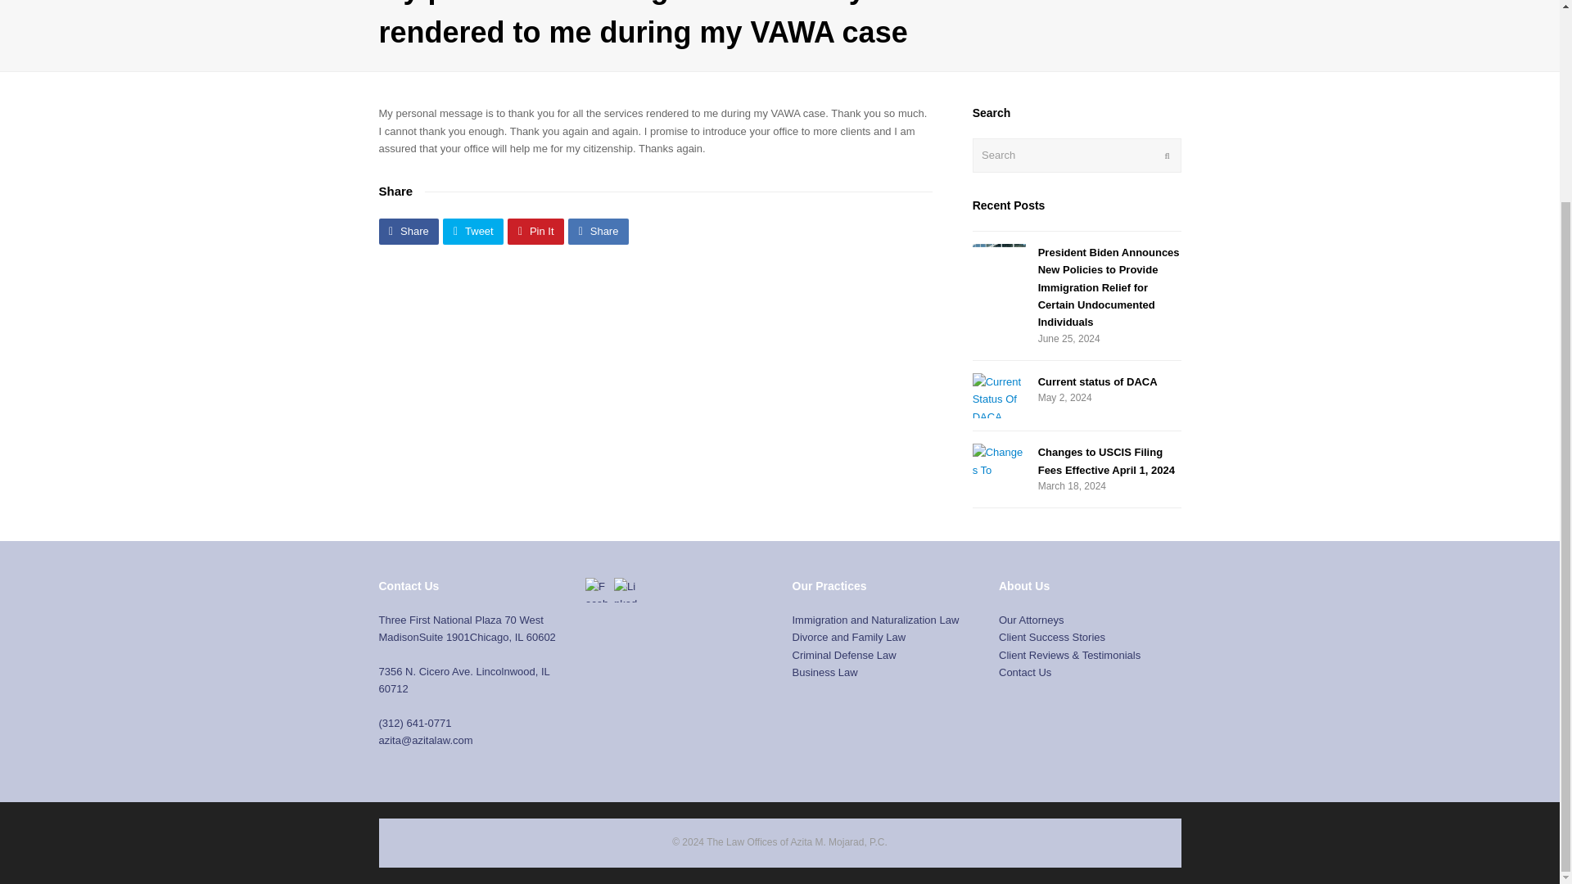  Describe the element at coordinates (408, 231) in the screenshot. I see `Share on Facebook` at that location.